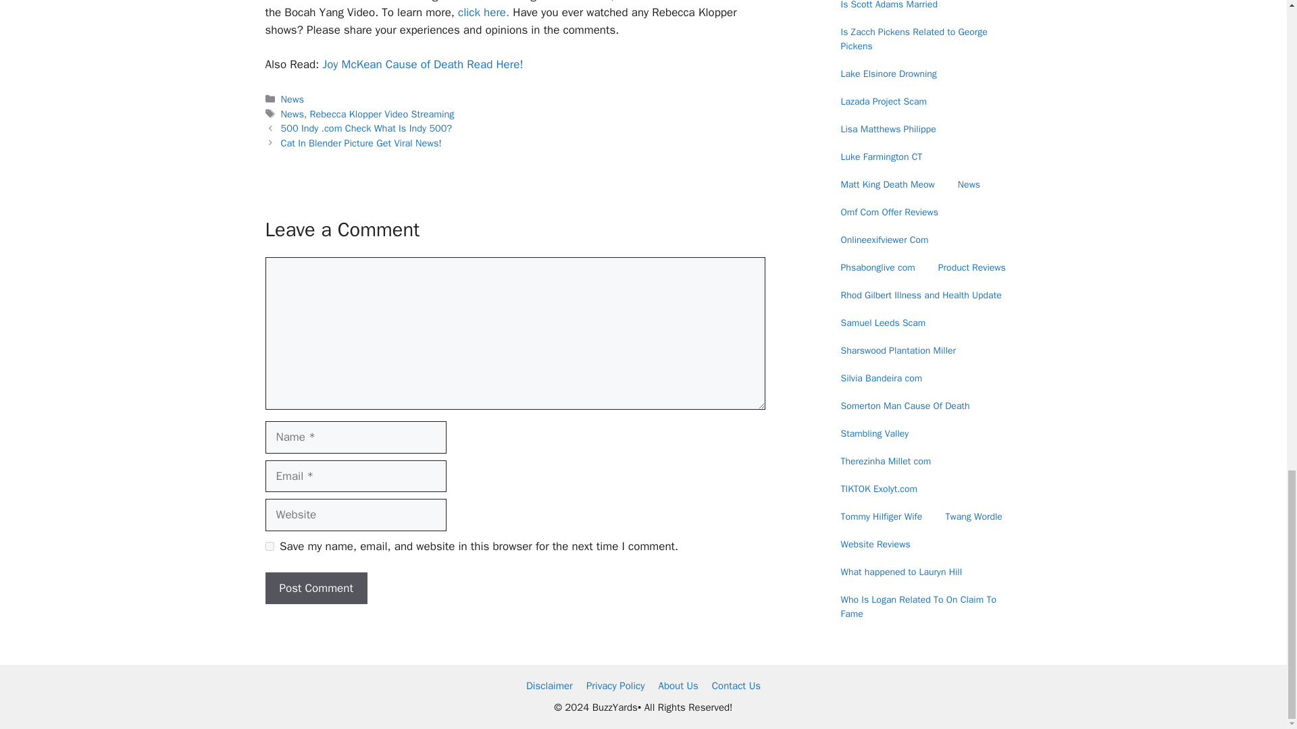 This screenshot has width=1297, height=729. Describe the element at coordinates (484, 12) in the screenshot. I see `click here. ` at that location.